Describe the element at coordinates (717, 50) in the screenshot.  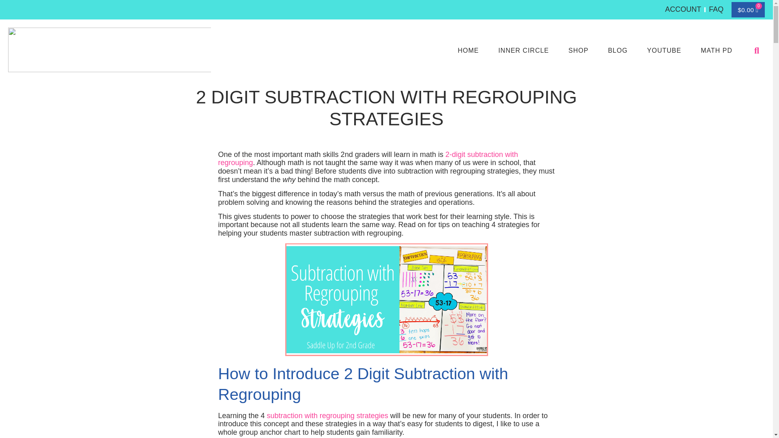
I see `MATH PD` at that location.